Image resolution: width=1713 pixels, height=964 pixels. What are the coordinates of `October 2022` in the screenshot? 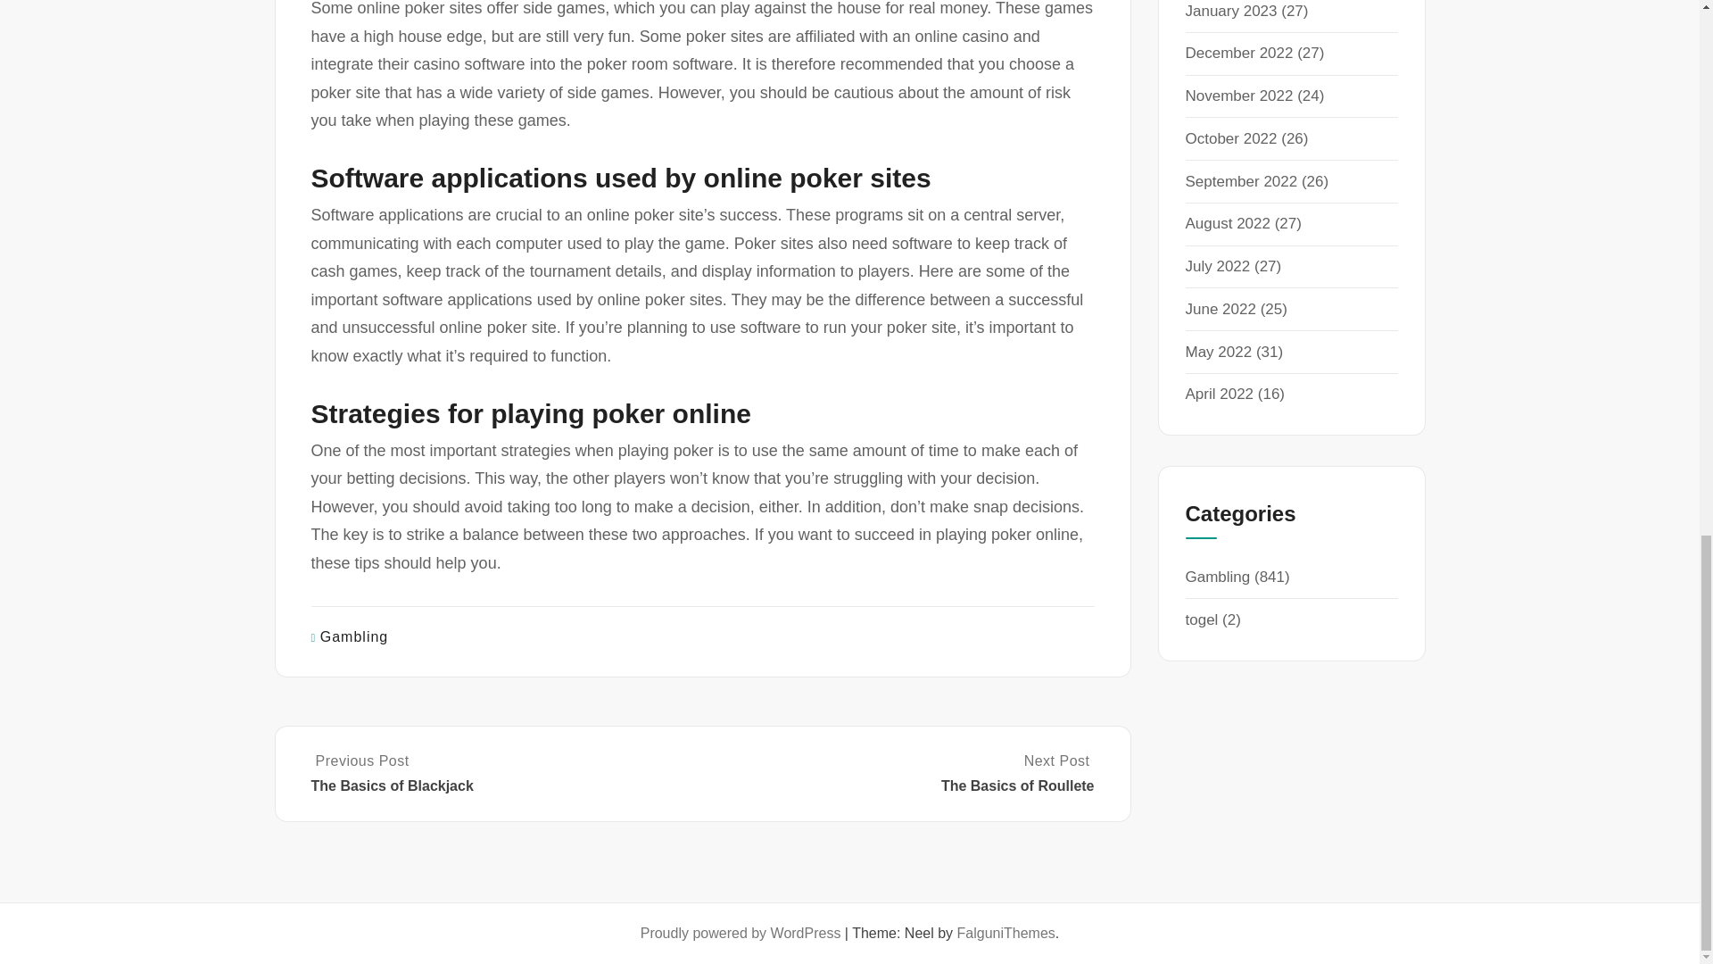 It's located at (1230, 138).